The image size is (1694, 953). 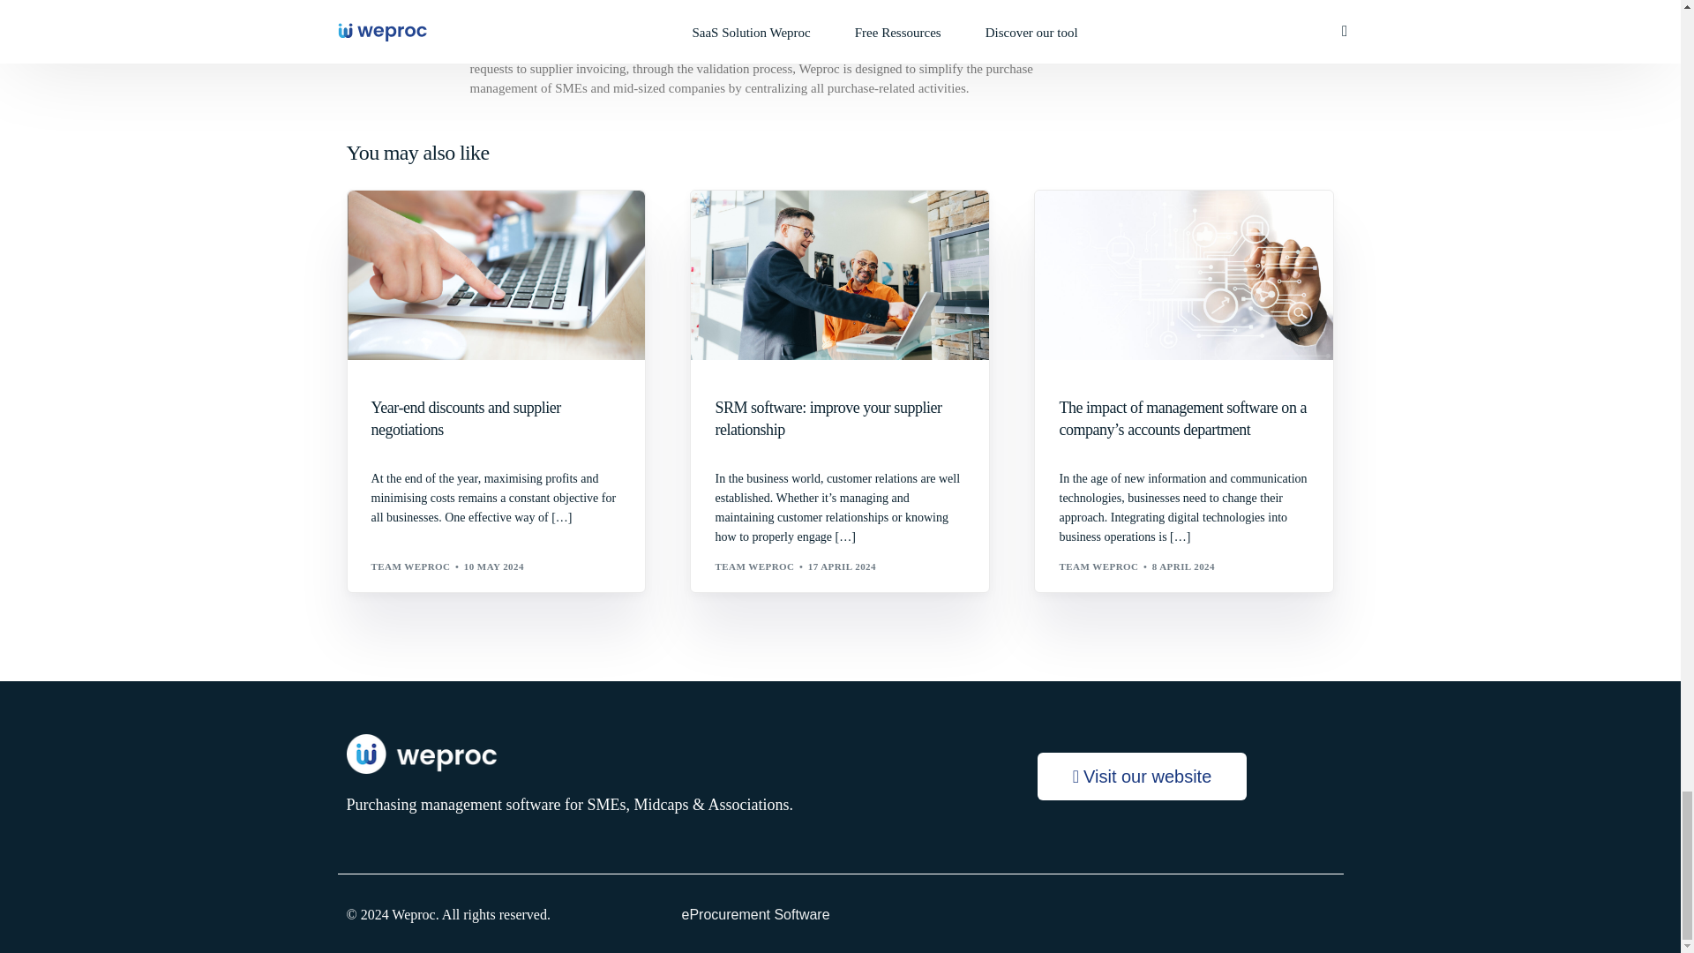 I want to click on Posts by Team Weproc, so click(x=1098, y=567).